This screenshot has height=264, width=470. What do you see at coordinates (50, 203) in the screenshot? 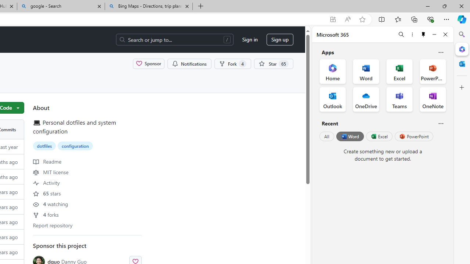
I see `4 watching` at bounding box center [50, 203].